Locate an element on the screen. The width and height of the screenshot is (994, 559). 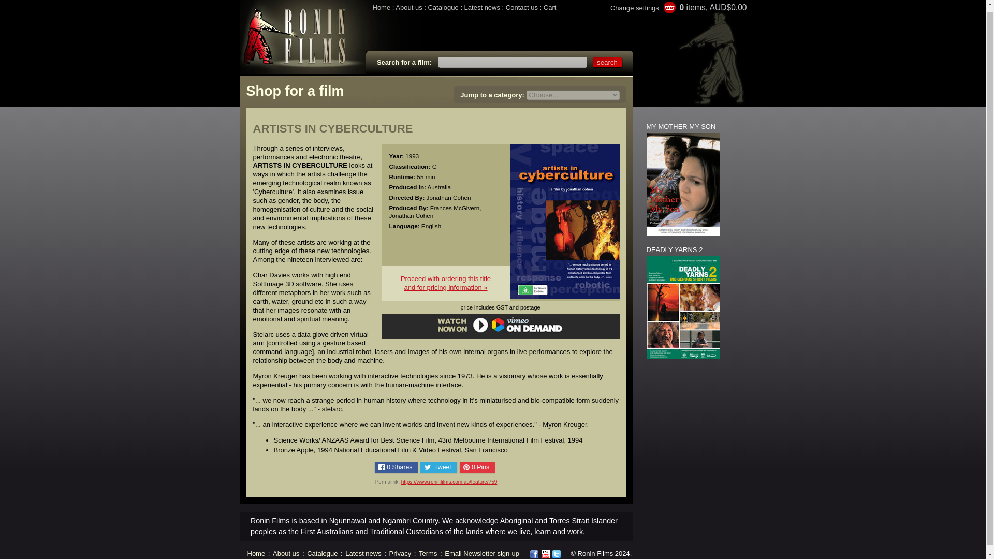
Latest news is located at coordinates (481, 7).